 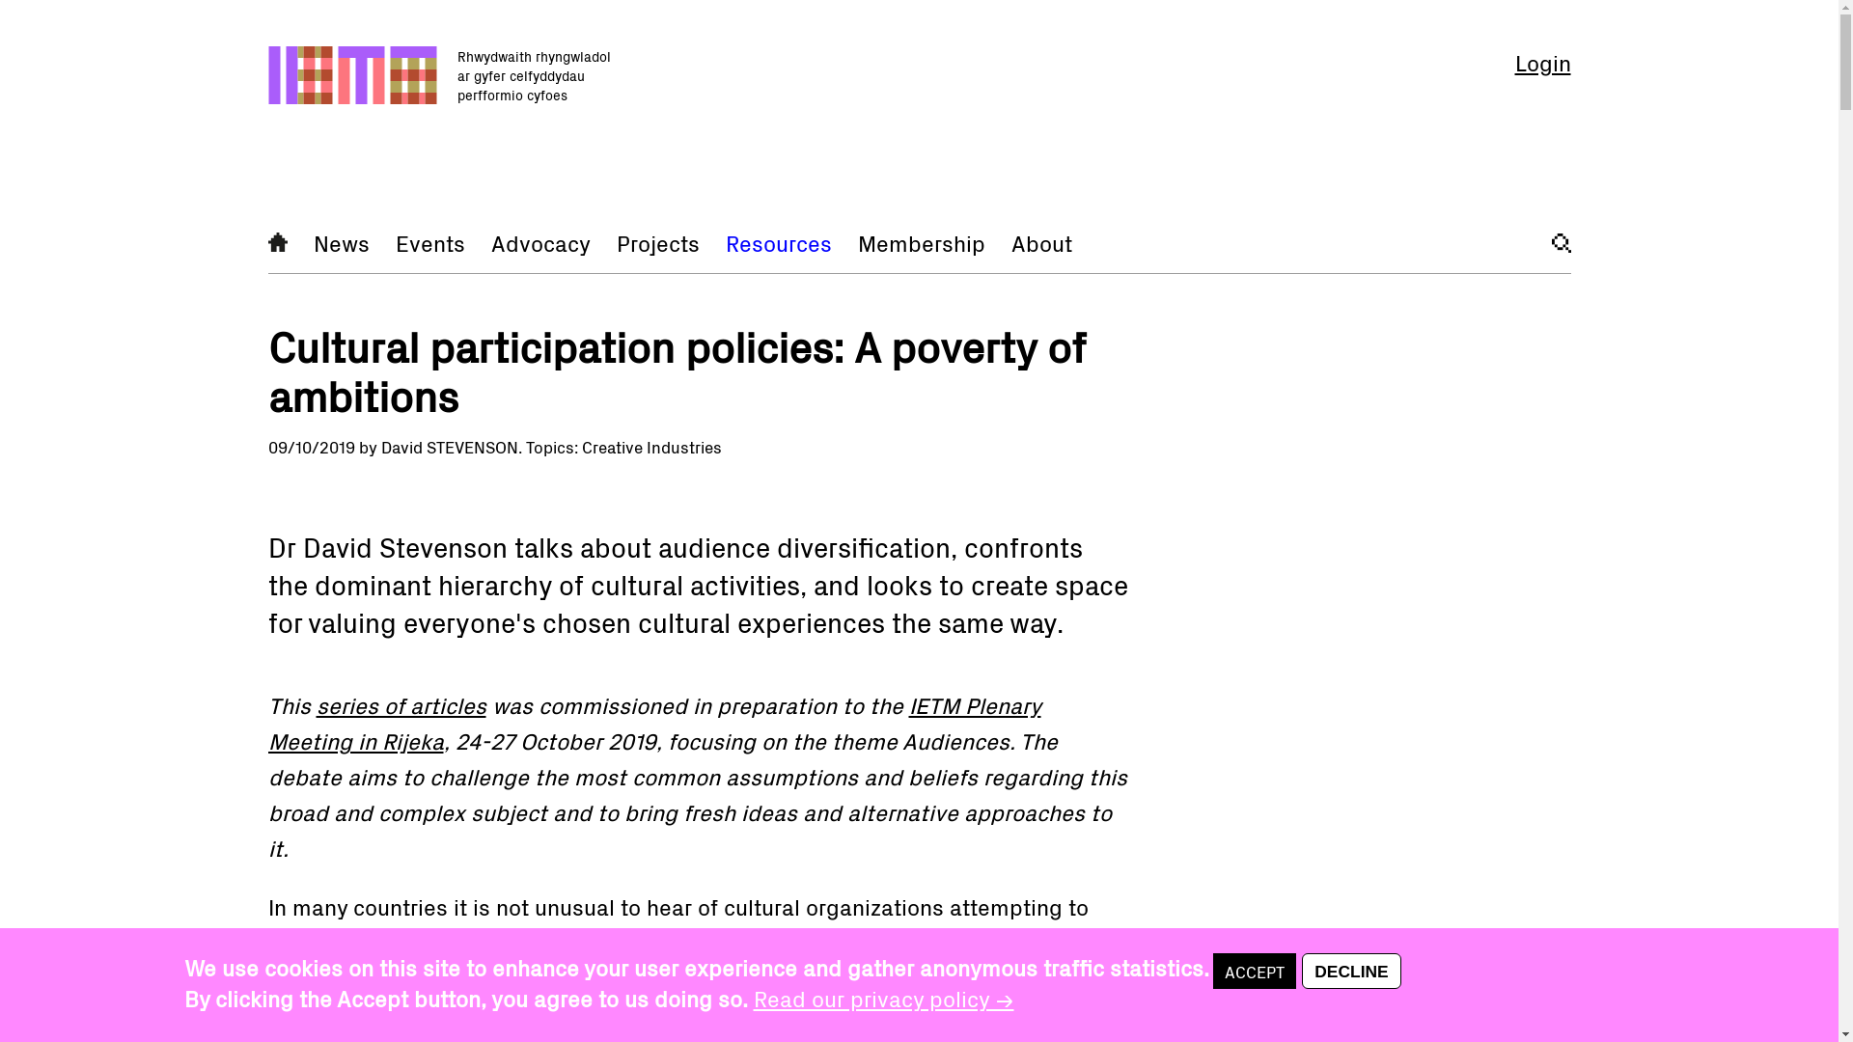 What do you see at coordinates (278, 241) in the screenshot?
I see `Home` at bounding box center [278, 241].